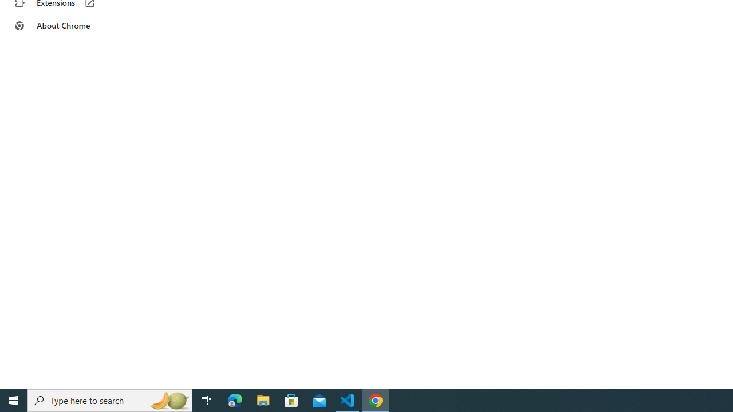  What do you see at coordinates (71, 25) in the screenshot?
I see `About Chrome` at bounding box center [71, 25].